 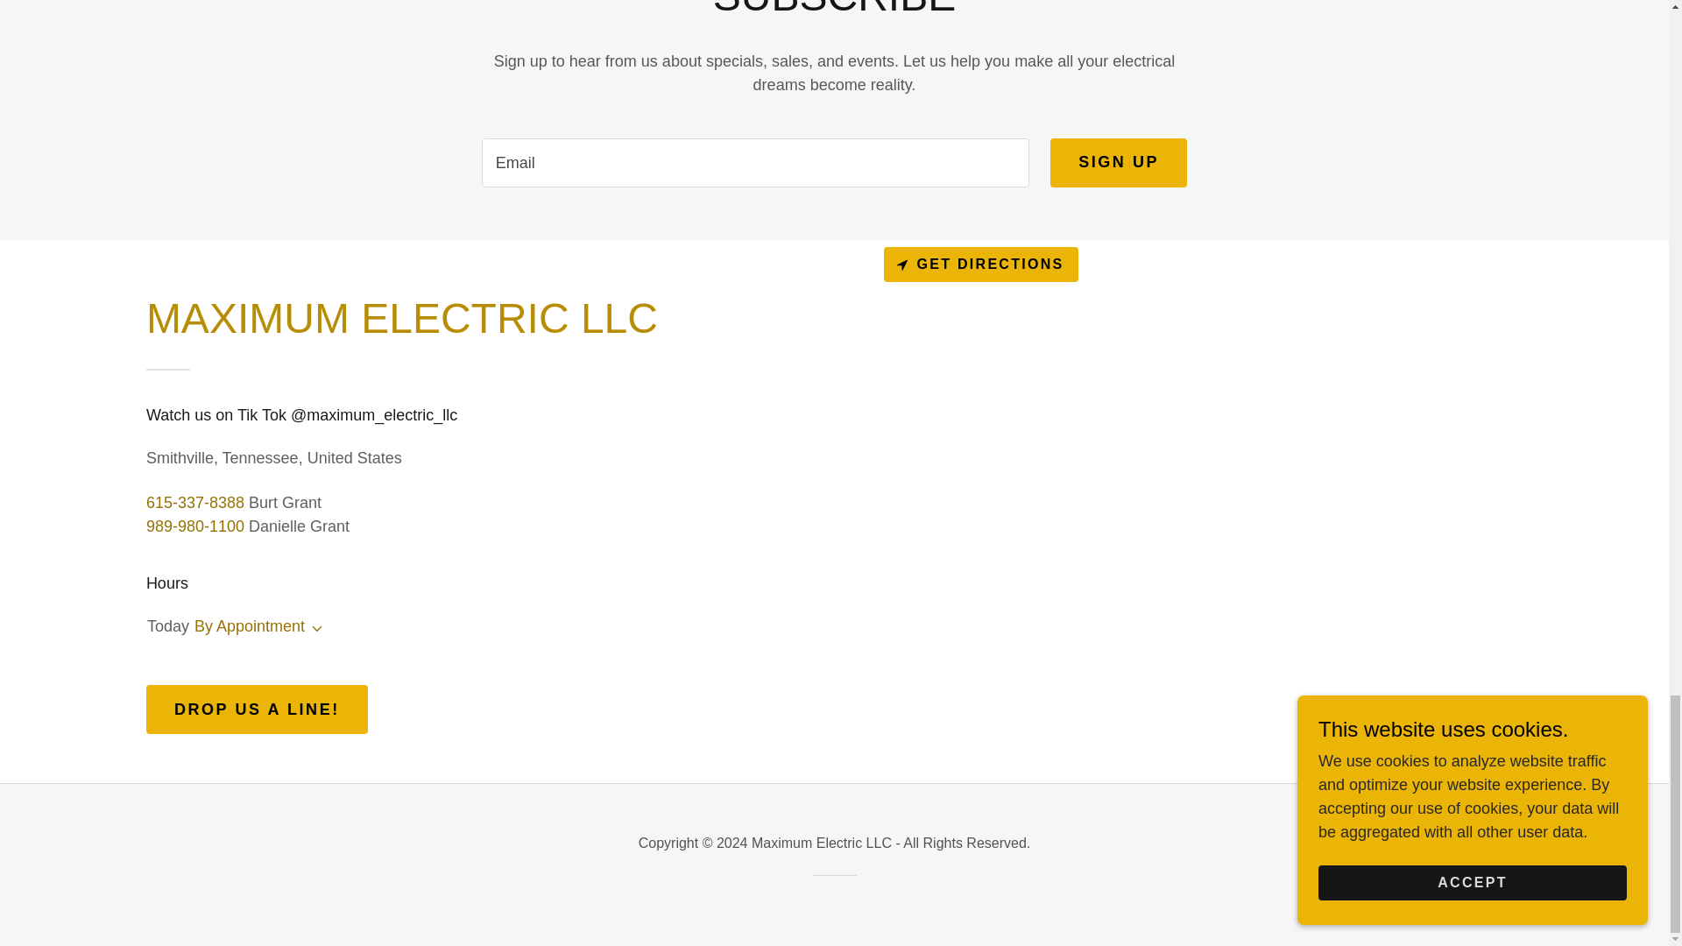 What do you see at coordinates (1118, 162) in the screenshot?
I see `SIGN UP` at bounding box center [1118, 162].